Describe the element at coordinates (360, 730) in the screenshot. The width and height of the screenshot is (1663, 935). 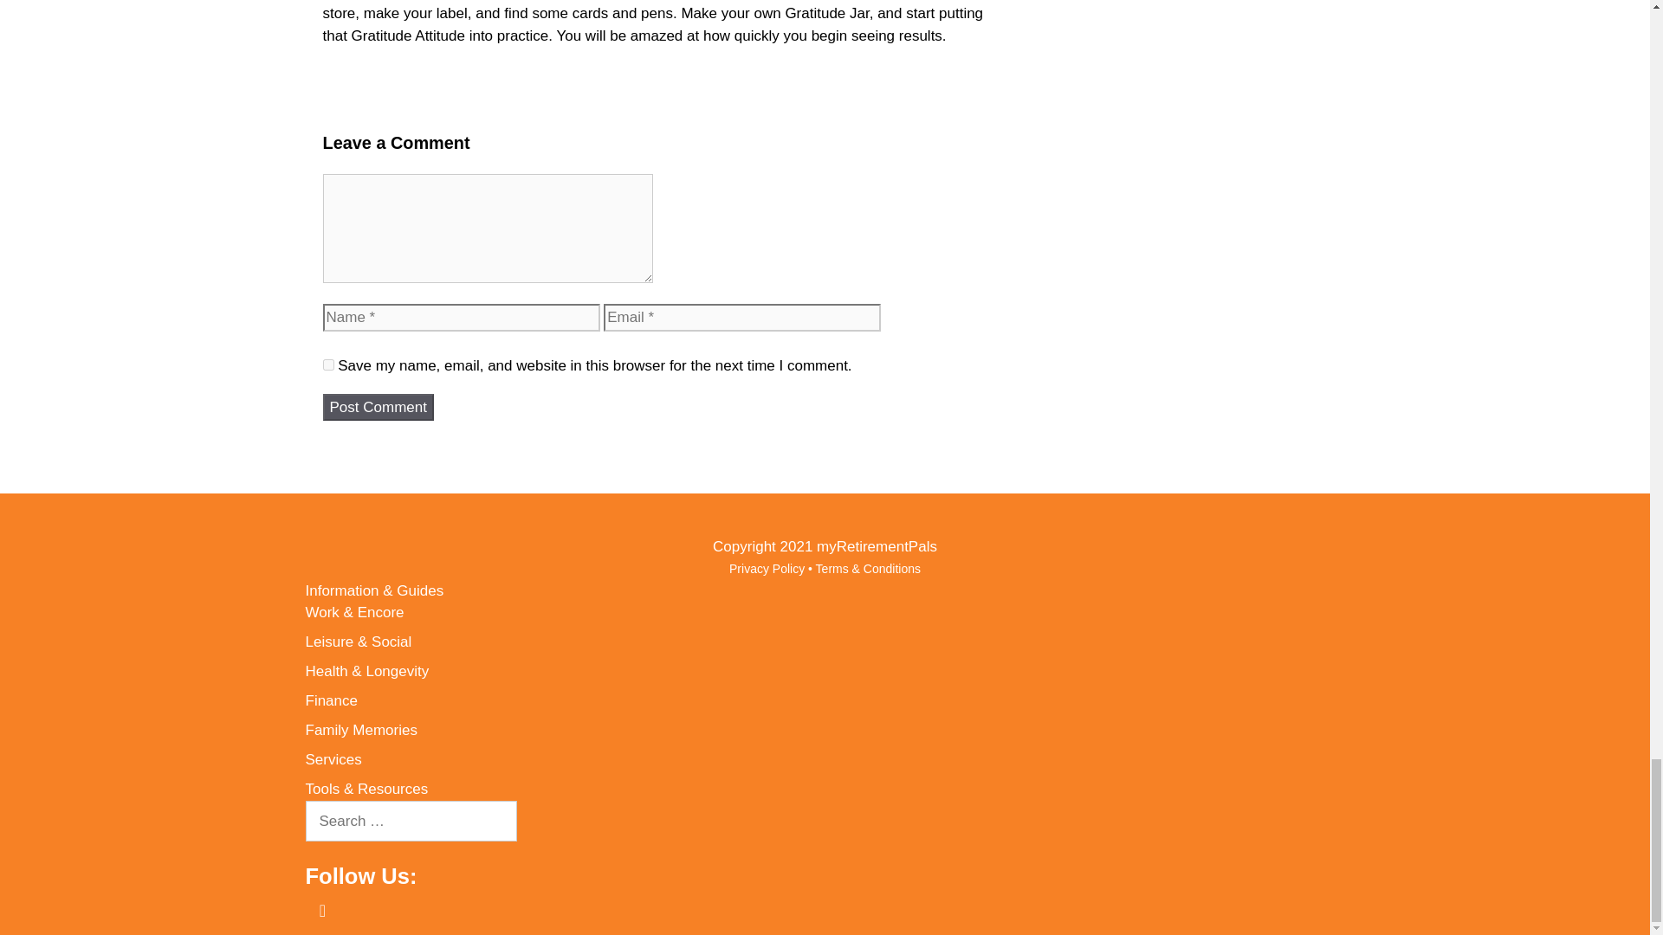
I see `Family Memories` at that location.